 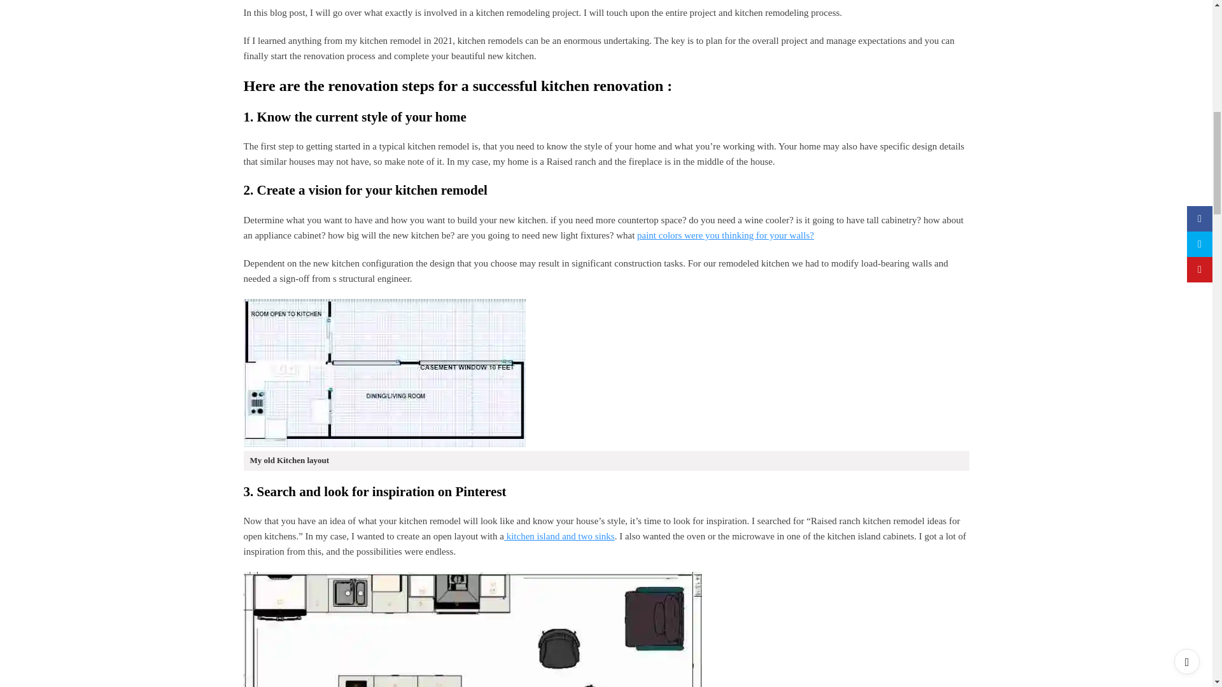 What do you see at coordinates (559, 536) in the screenshot?
I see `kitchen island and two sinks` at bounding box center [559, 536].